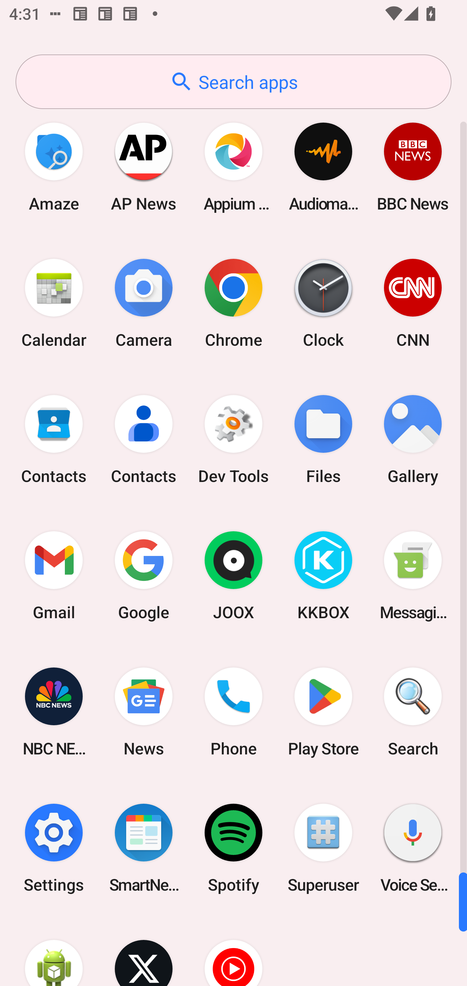  What do you see at coordinates (323, 167) in the screenshot?
I see `Audio­mack` at bounding box center [323, 167].